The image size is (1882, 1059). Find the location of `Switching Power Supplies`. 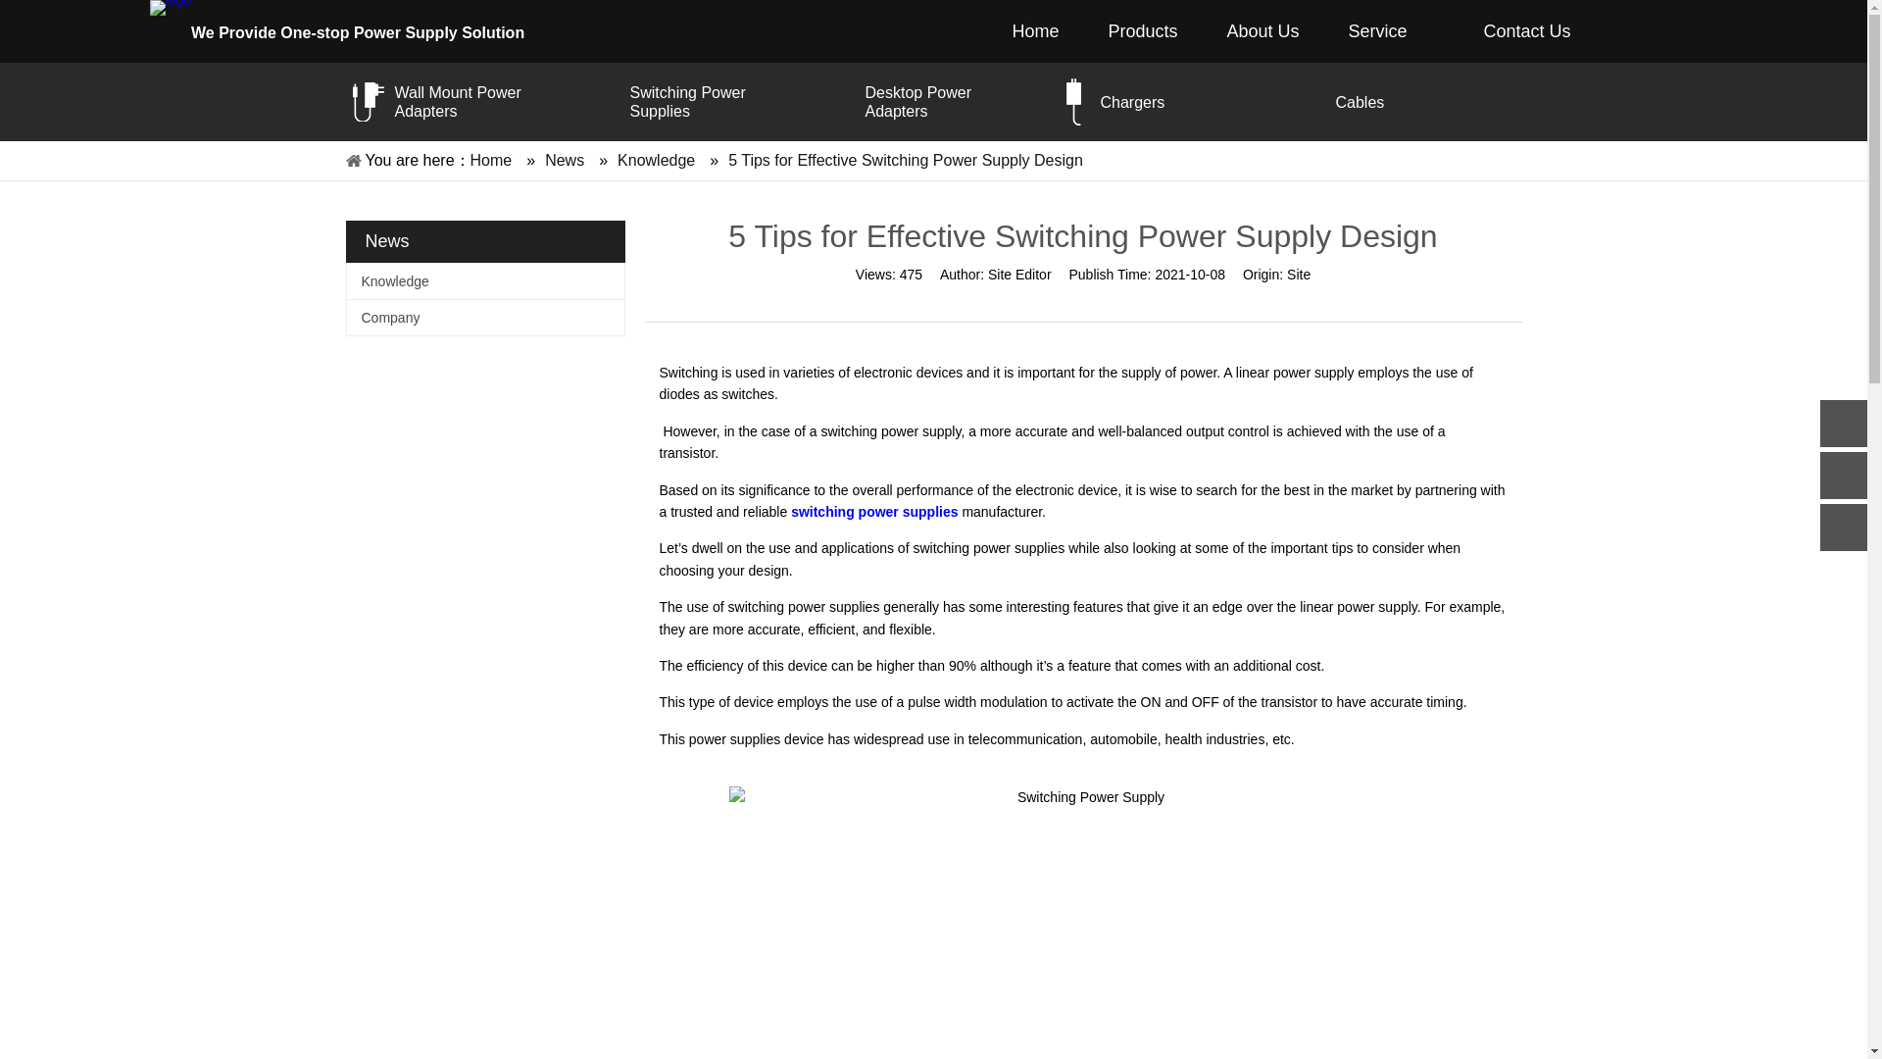

Switching Power Supplies is located at coordinates (715, 102).